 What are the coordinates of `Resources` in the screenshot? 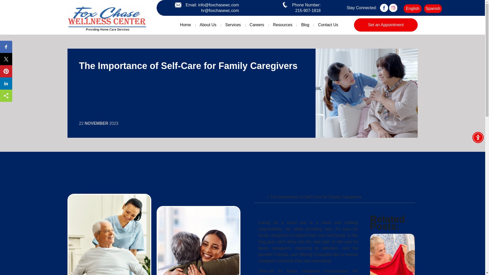 It's located at (282, 25).